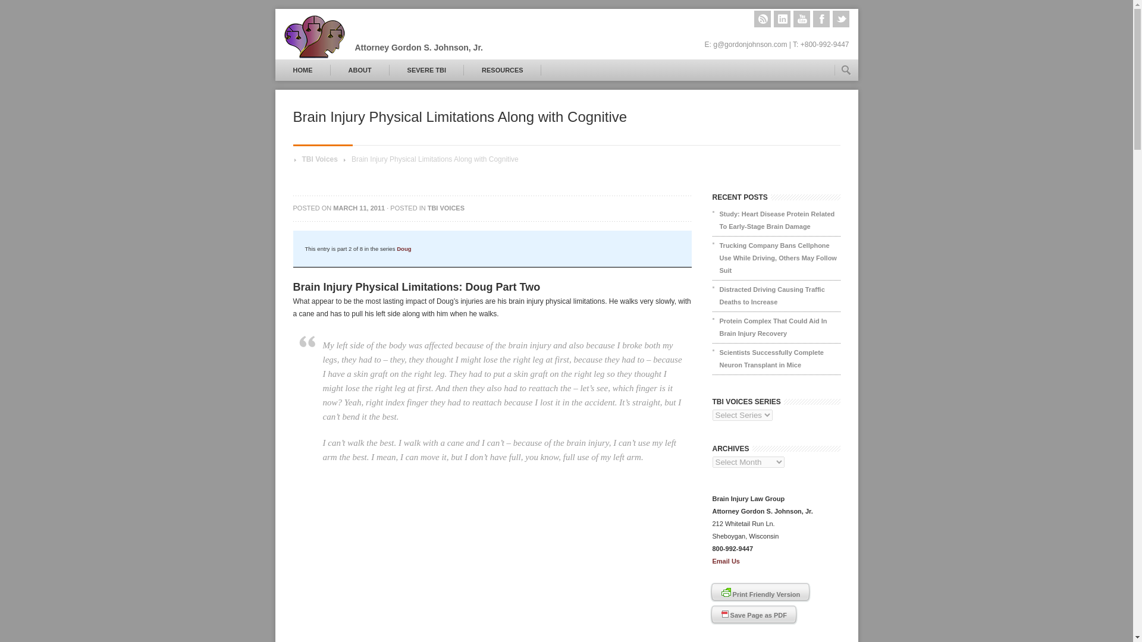 This screenshot has height=642, width=1142. Describe the element at coordinates (763, 19) in the screenshot. I see `RSS` at that location.